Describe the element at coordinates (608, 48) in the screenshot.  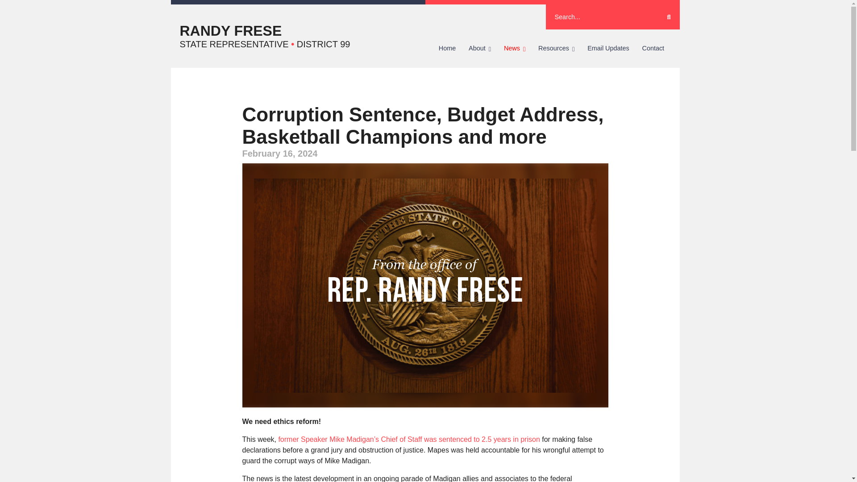
I see `Email Updates` at that location.